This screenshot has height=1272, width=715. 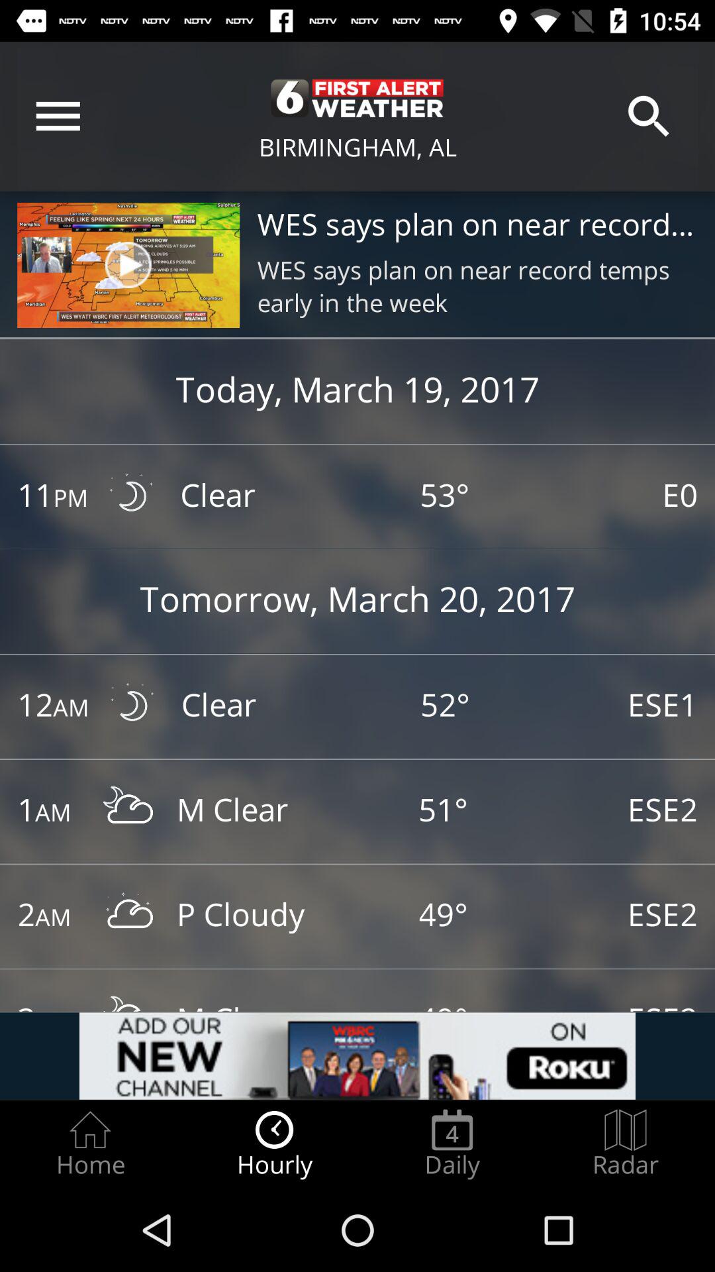 What do you see at coordinates (90, 1143) in the screenshot?
I see `flip until home icon` at bounding box center [90, 1143].